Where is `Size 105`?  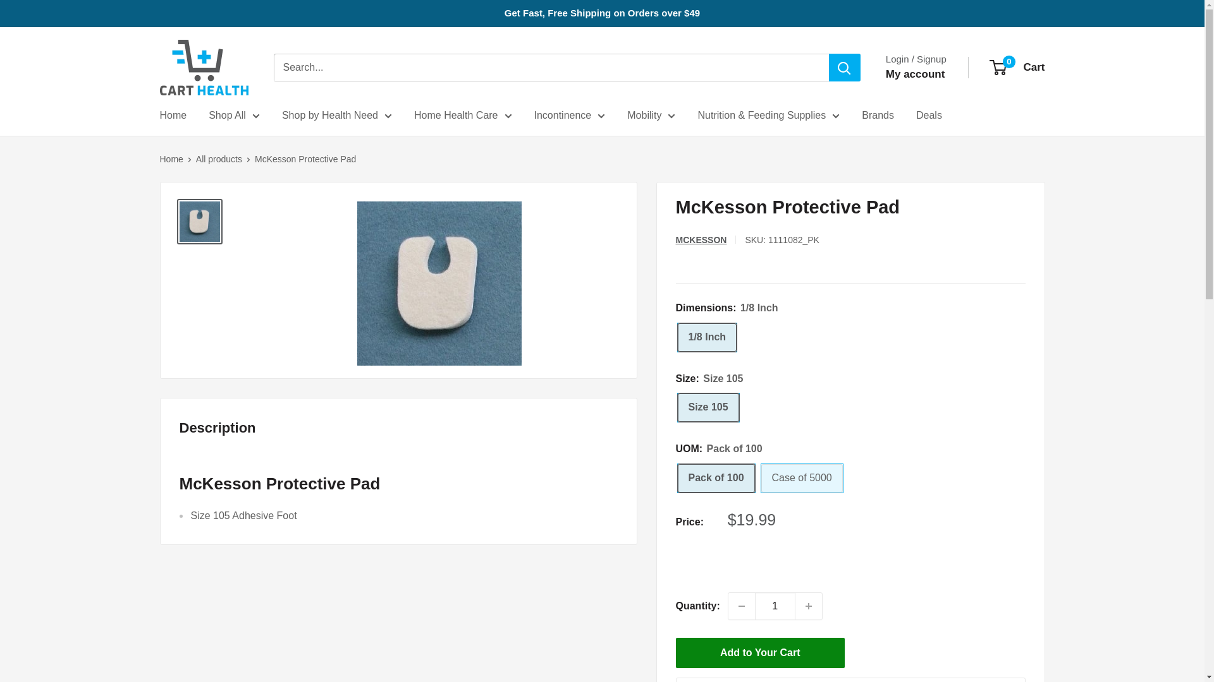 Size 105 is located at coordinates (742, 606).